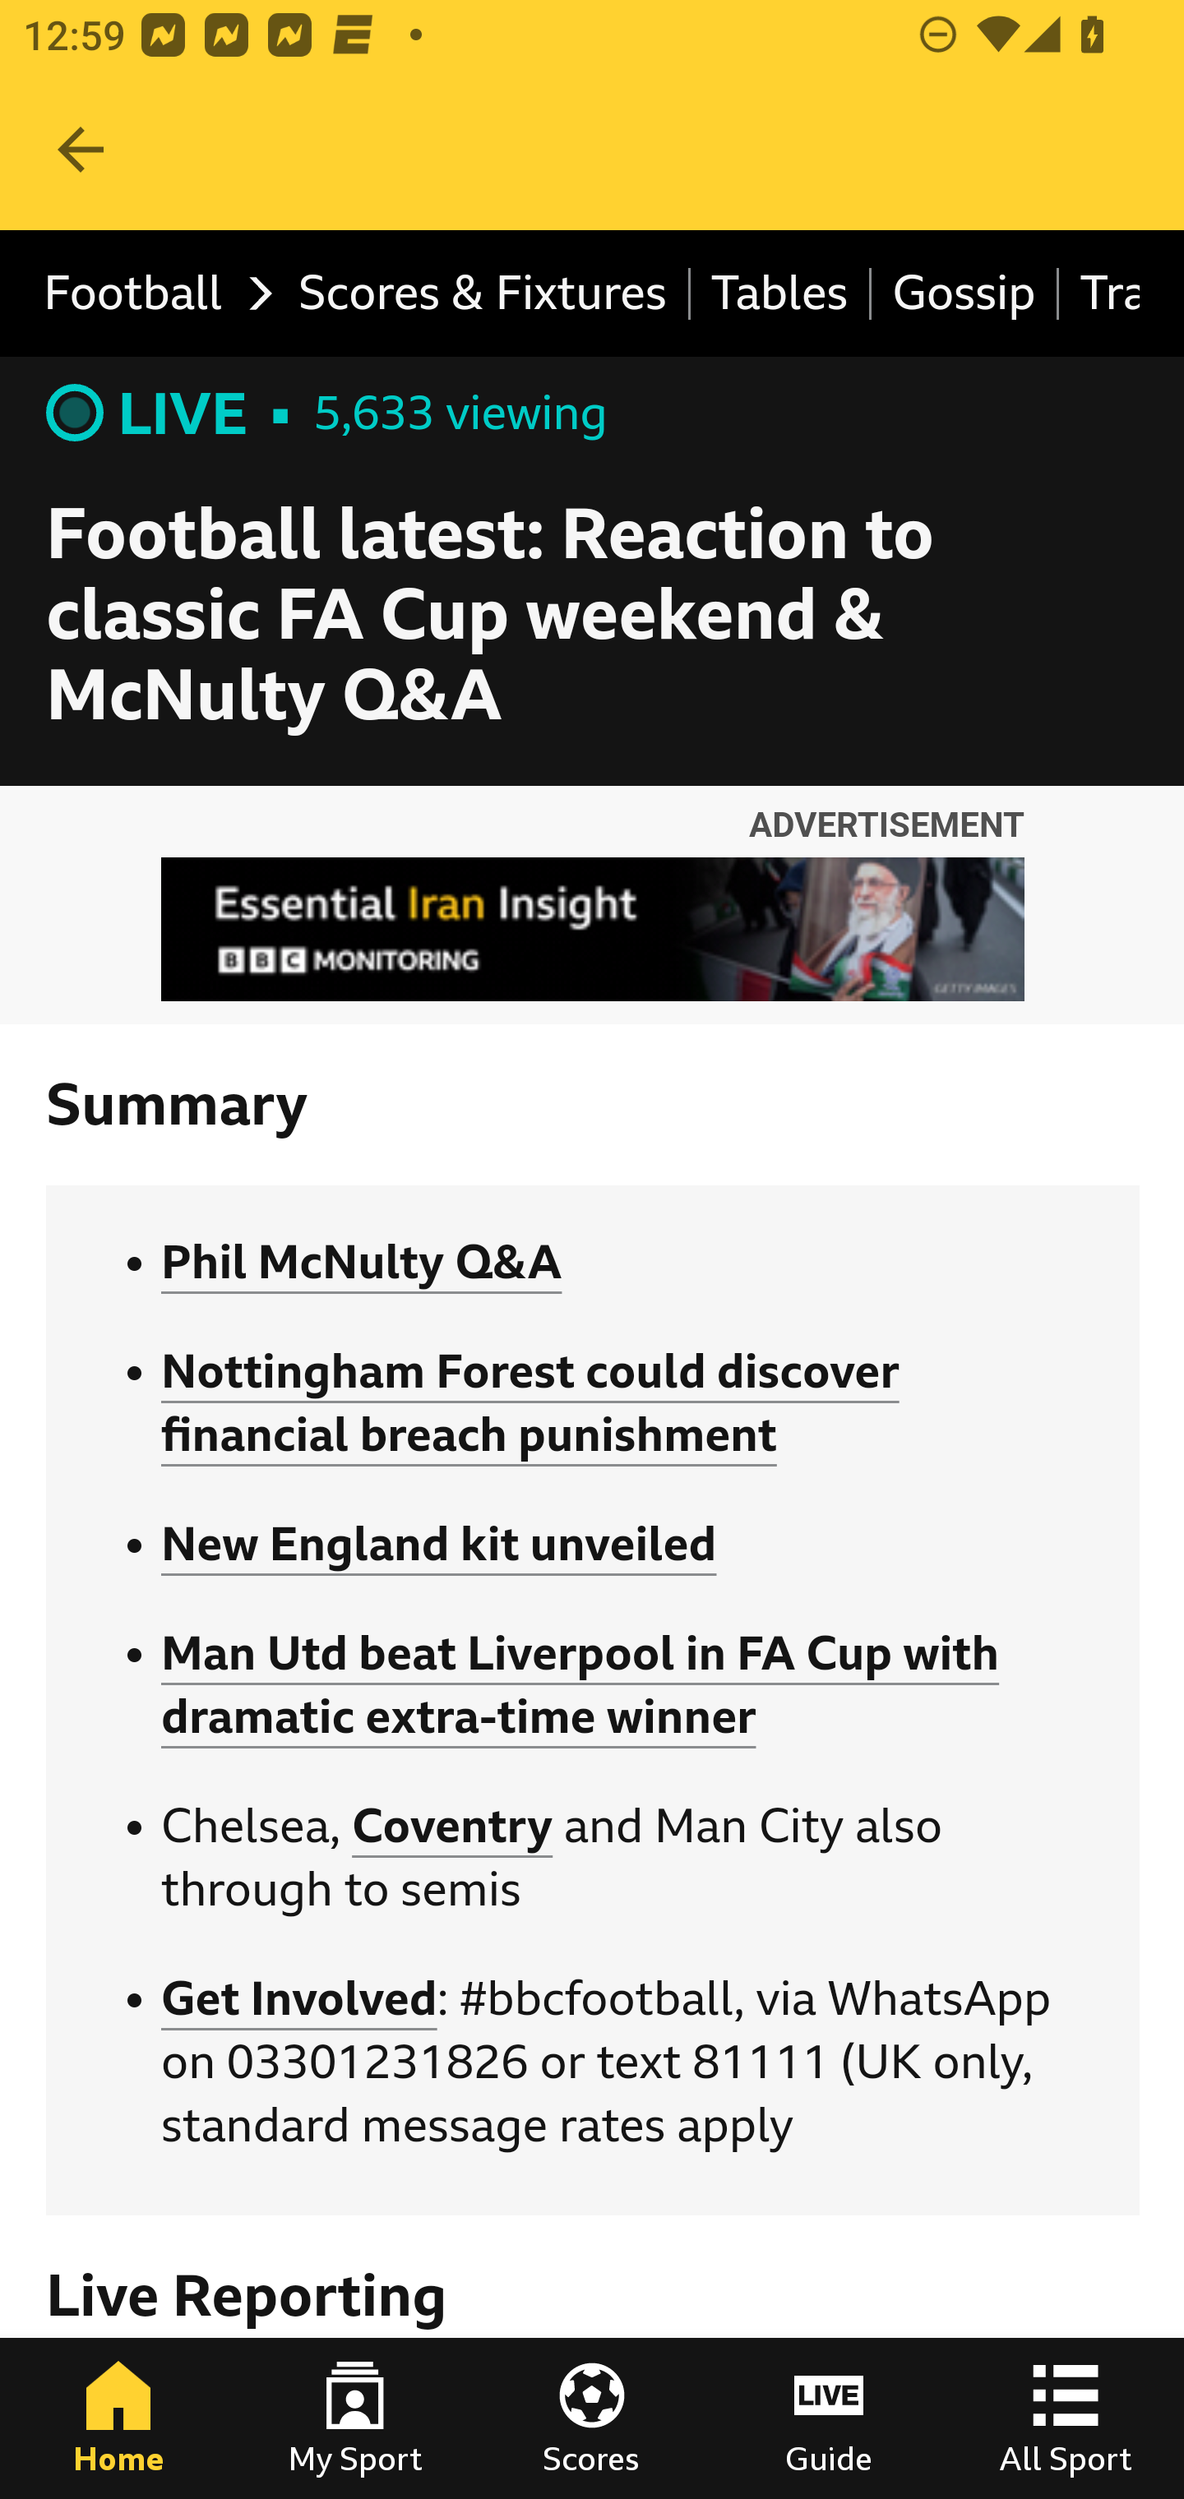  What do you see at coordinates (781, 294) in the screenshot?
I see `Tables` at bounding box center [781, 294].